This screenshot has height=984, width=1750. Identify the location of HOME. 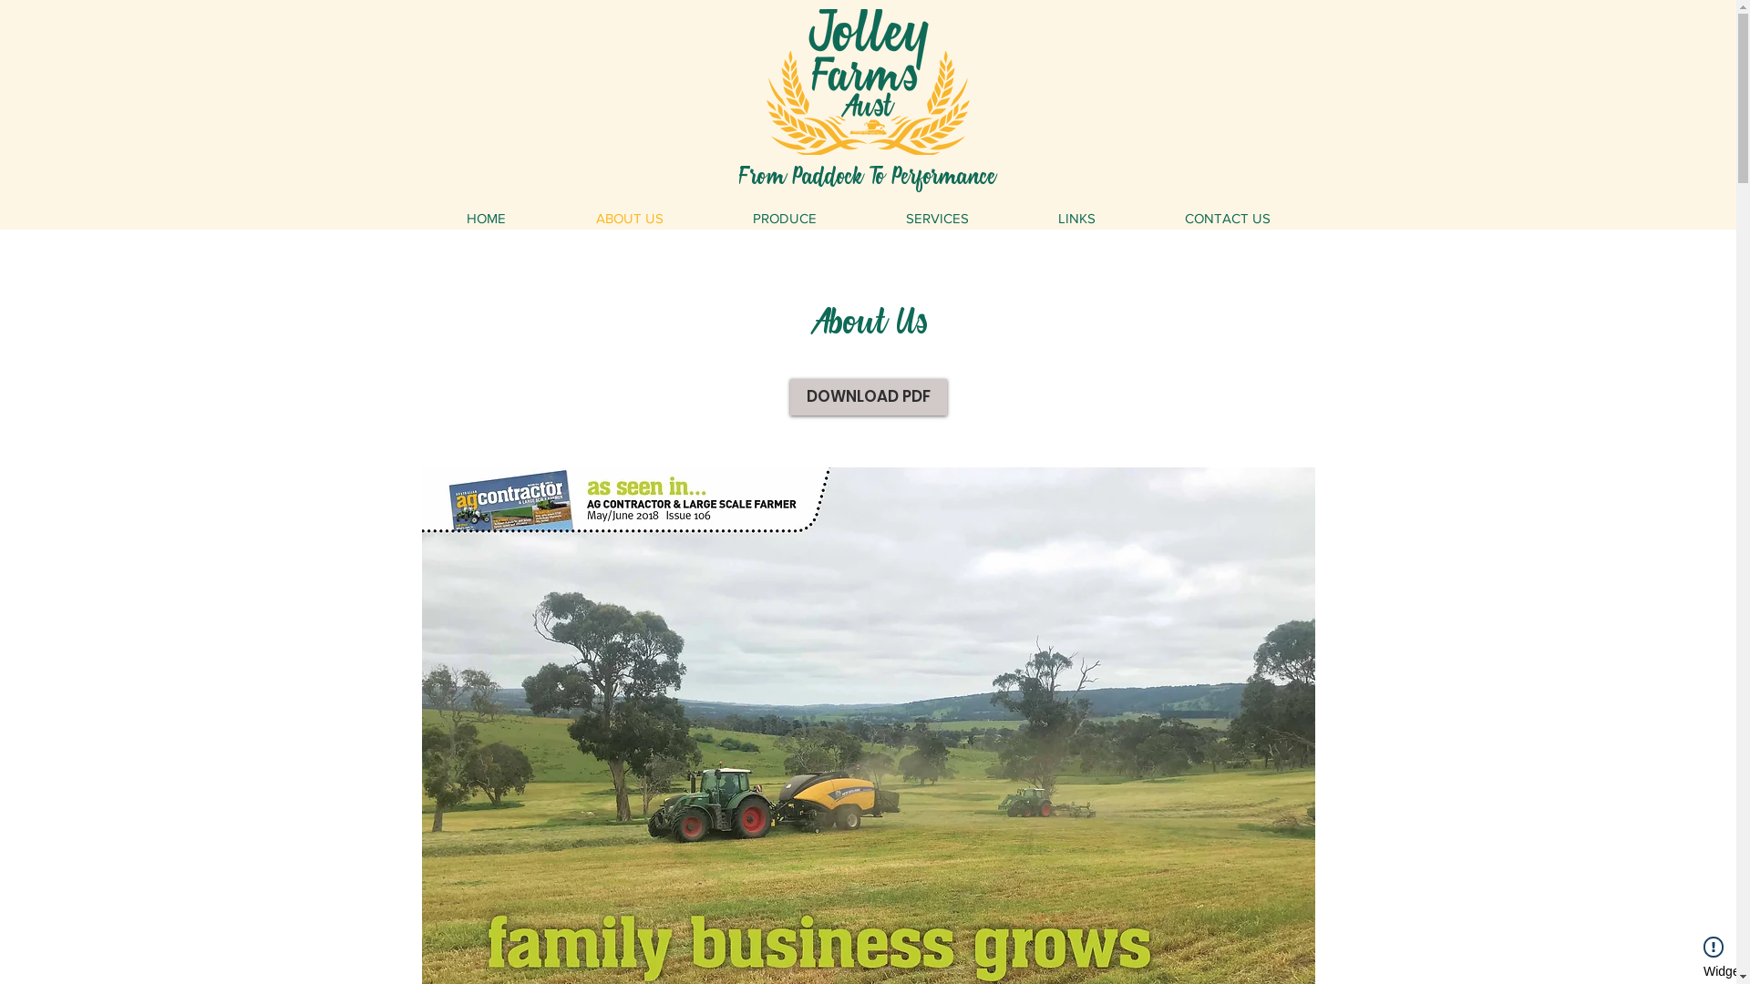
(486, 219).